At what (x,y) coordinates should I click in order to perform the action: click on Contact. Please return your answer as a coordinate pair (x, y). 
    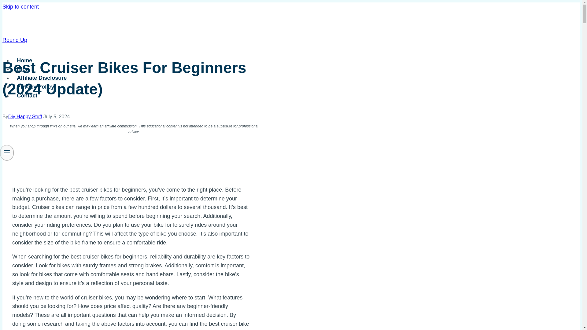
    Looking at the image, I should click on (27, 95).